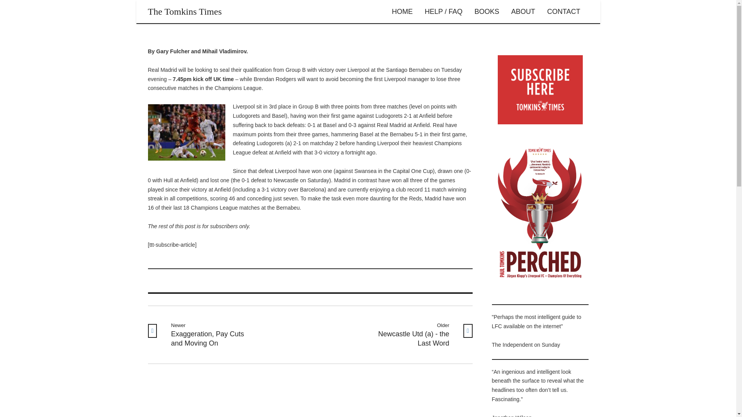 The width and height of the screenshot is (742, 417). I want to click on ABOUT, so click(487, 12).